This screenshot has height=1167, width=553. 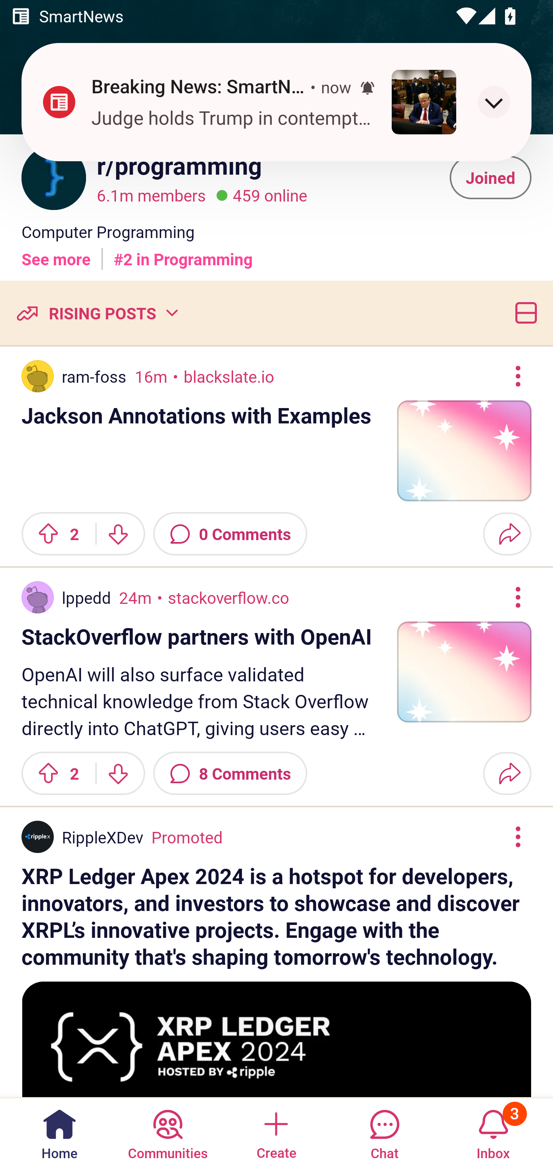 What do you see at coordinates (505, 86) in the screenshot?
I see `More community actions` at bounding box center [505, 86].